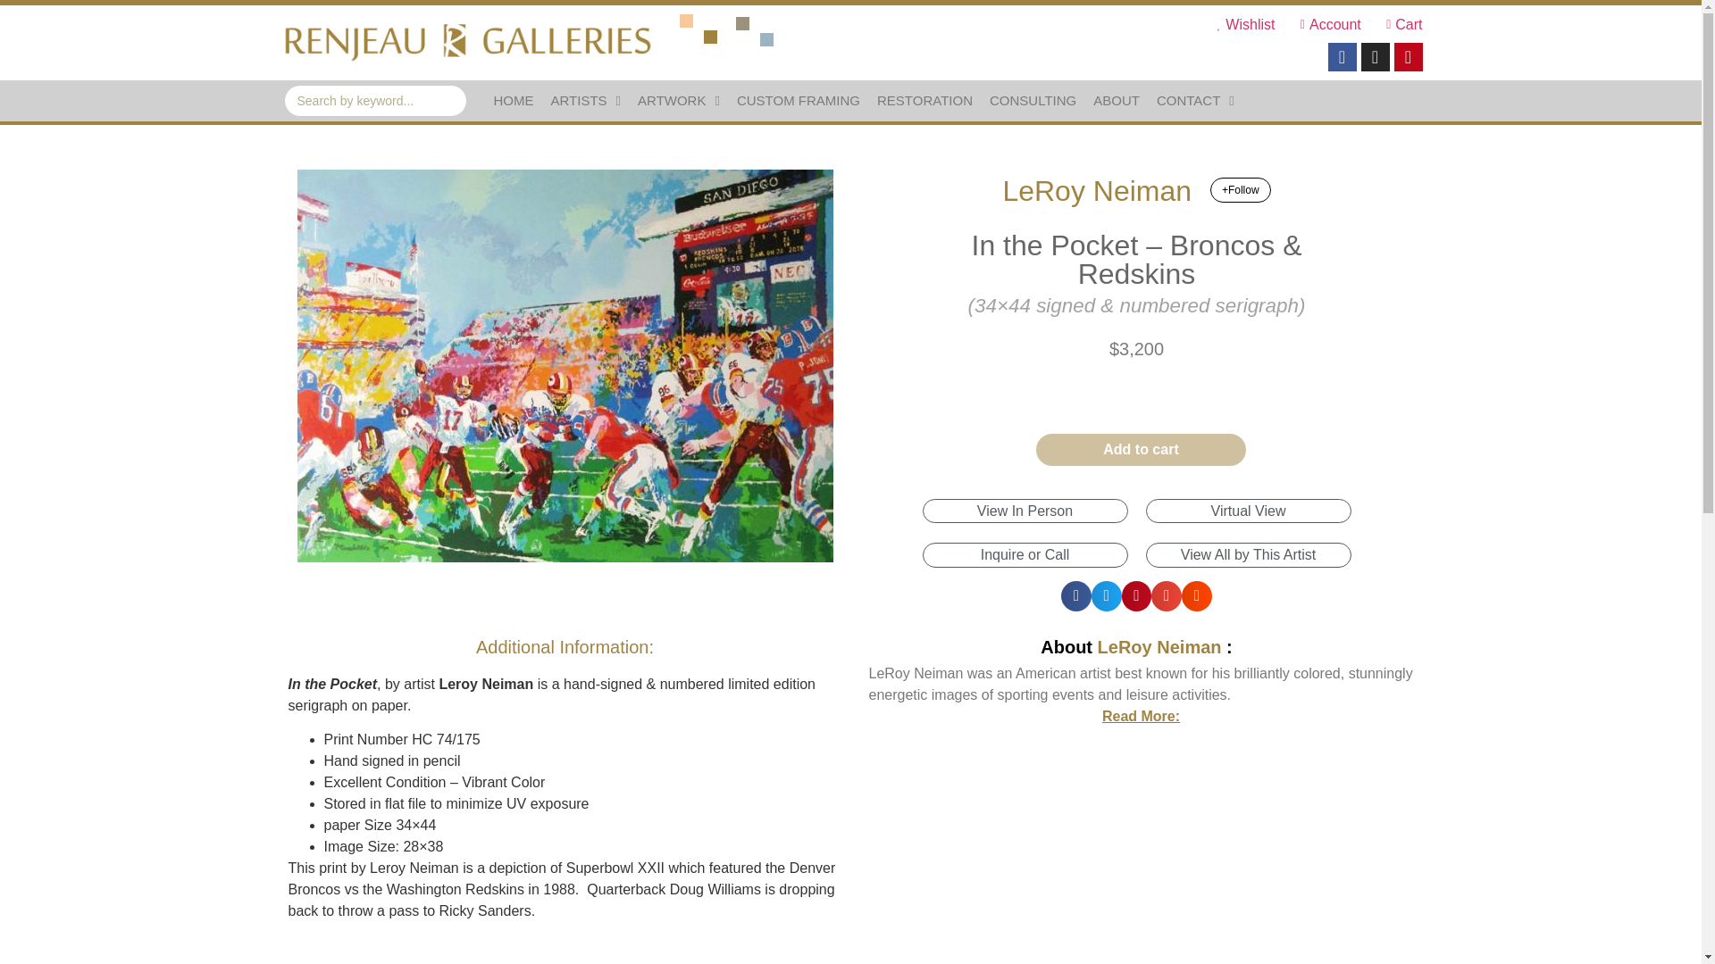 Image resolution: width=1715 pixels, height=964 pixels. Describe the element at coordinates (1195, 100) in the screenshot. I see `CONTACT` at that location.